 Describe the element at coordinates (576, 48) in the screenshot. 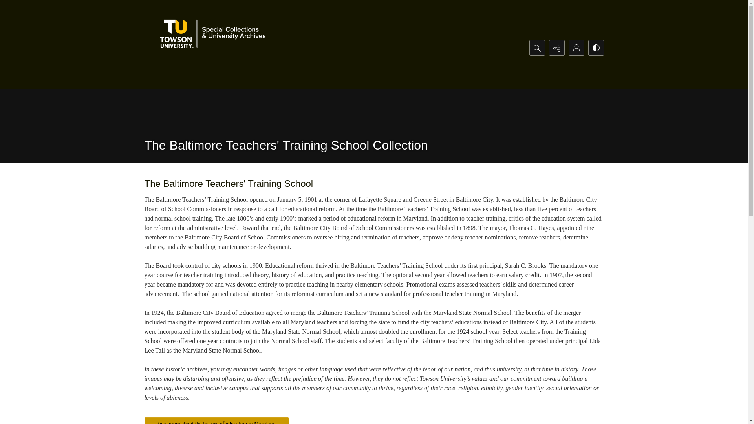

I see `My Account` at that location.